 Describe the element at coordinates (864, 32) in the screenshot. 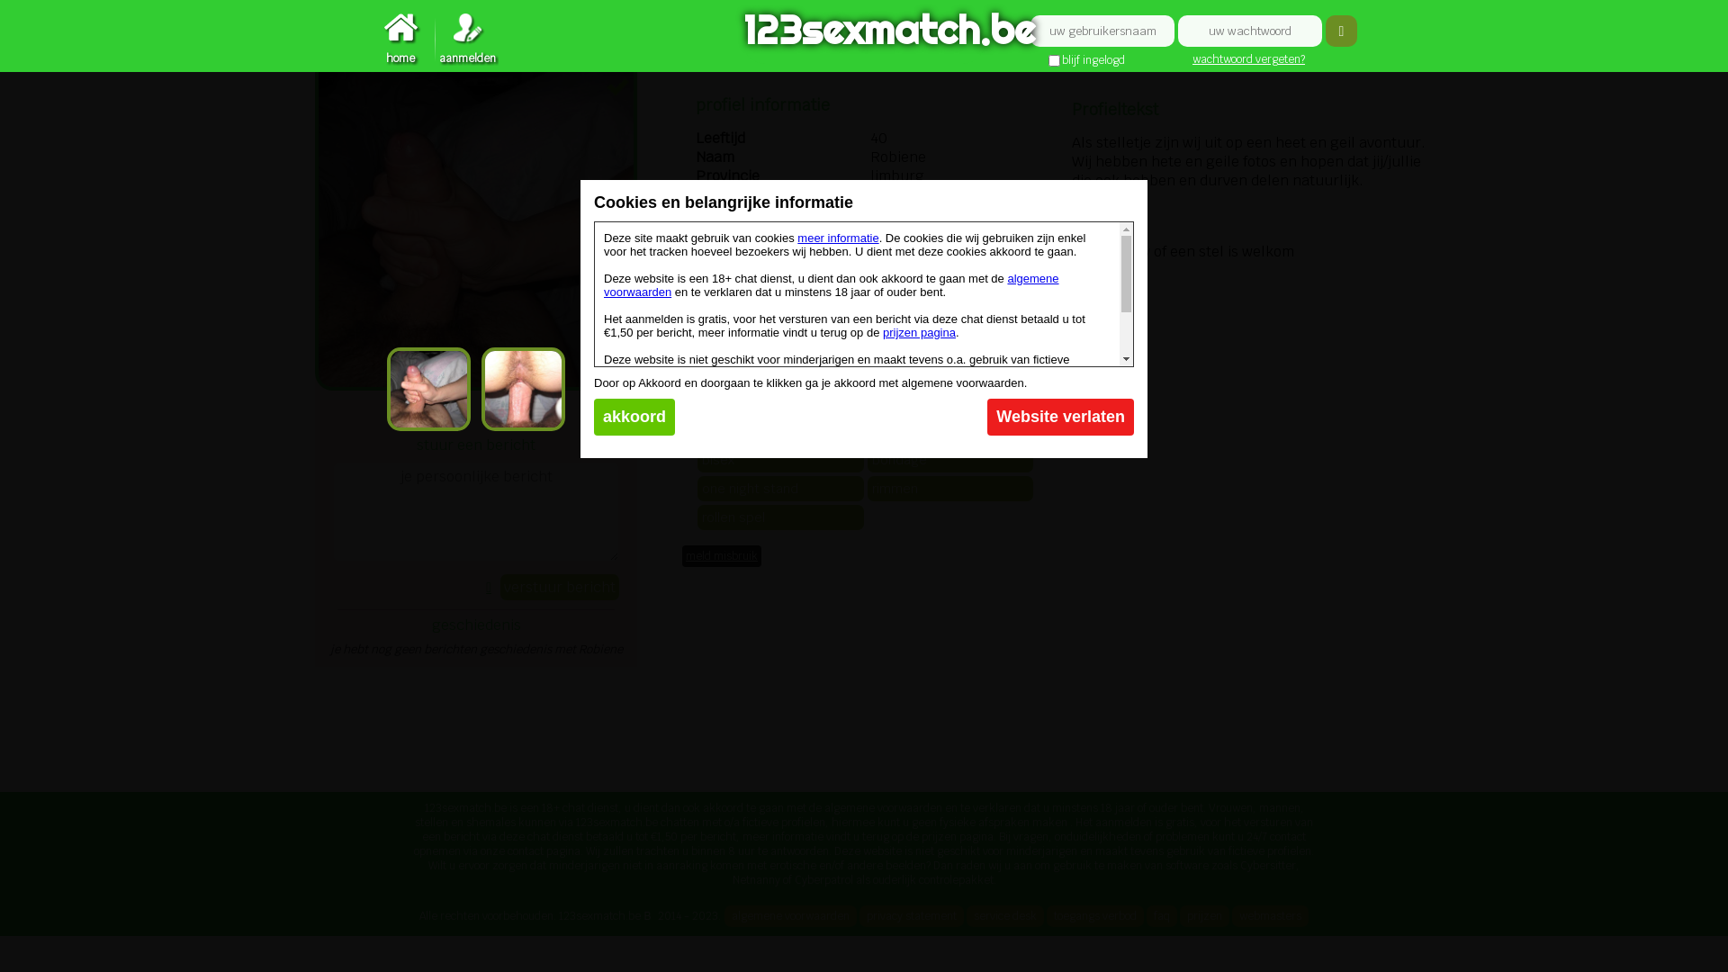

I see `123sexmatch.be` at that location.